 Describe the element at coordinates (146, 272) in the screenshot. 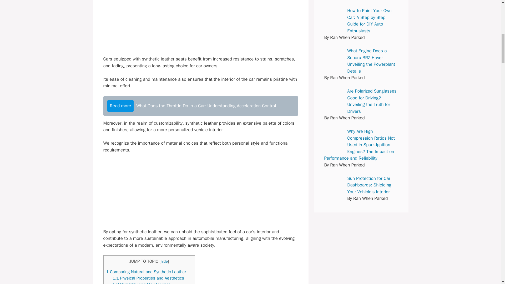

I see `1 Comparing Natural and Synthetic Leather` at that location.